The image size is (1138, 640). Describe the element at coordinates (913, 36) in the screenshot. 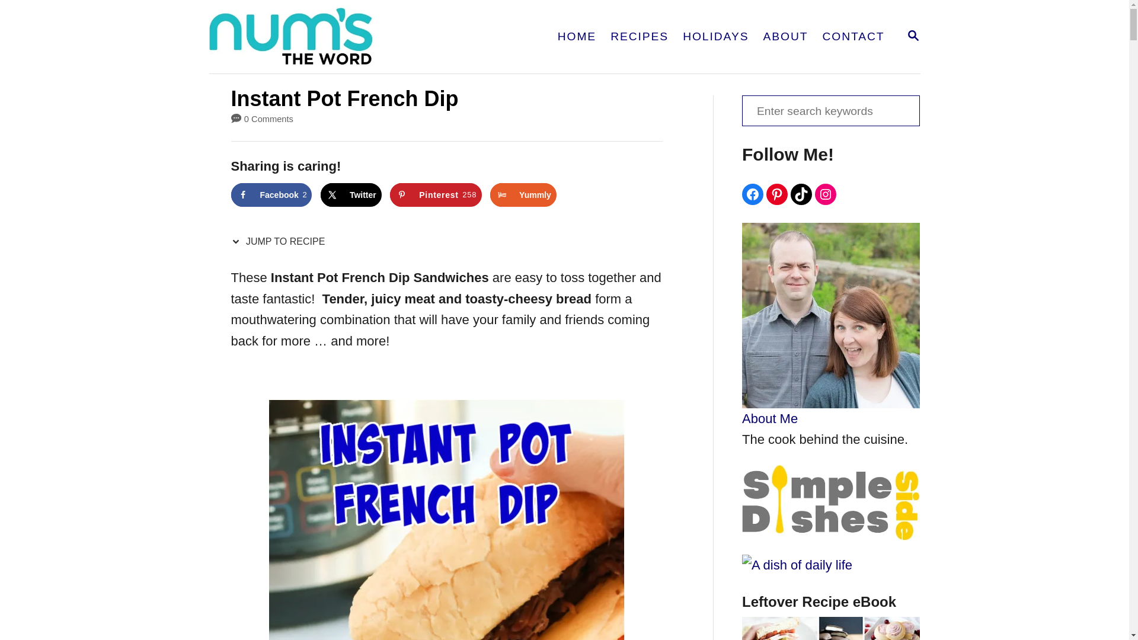

I see `Num's the Word` at that location.